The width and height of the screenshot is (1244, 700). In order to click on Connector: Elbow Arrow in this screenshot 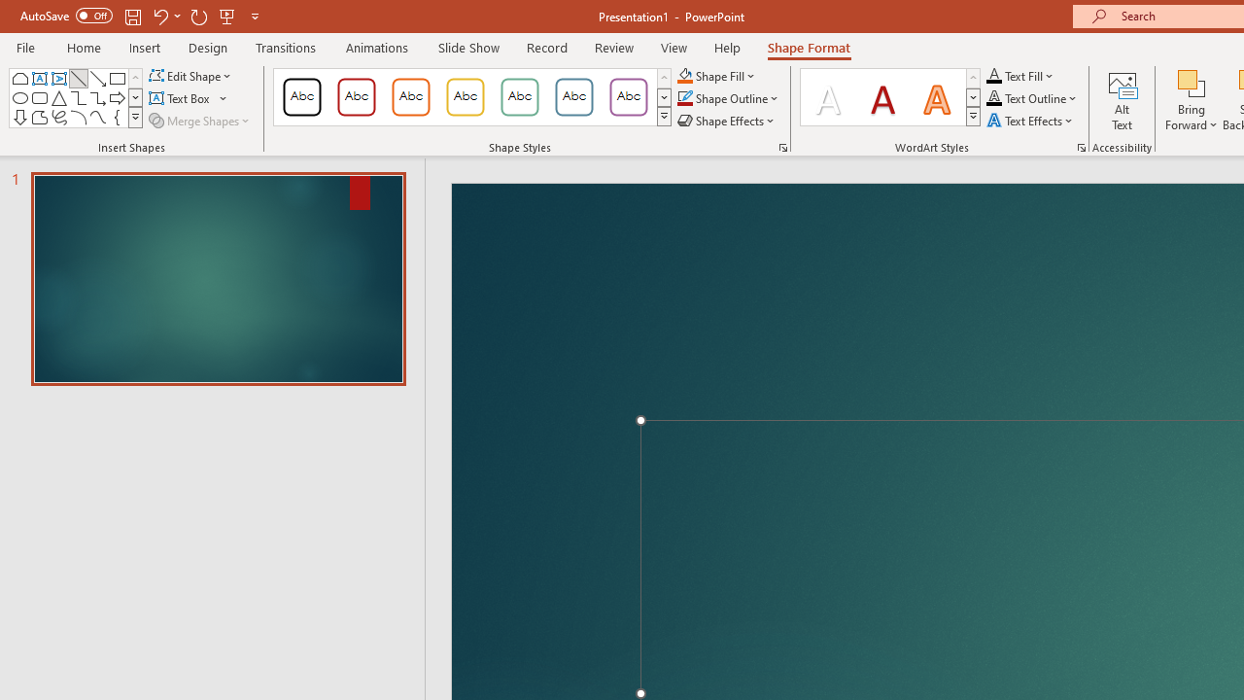, I will do `click(97, 97)`.